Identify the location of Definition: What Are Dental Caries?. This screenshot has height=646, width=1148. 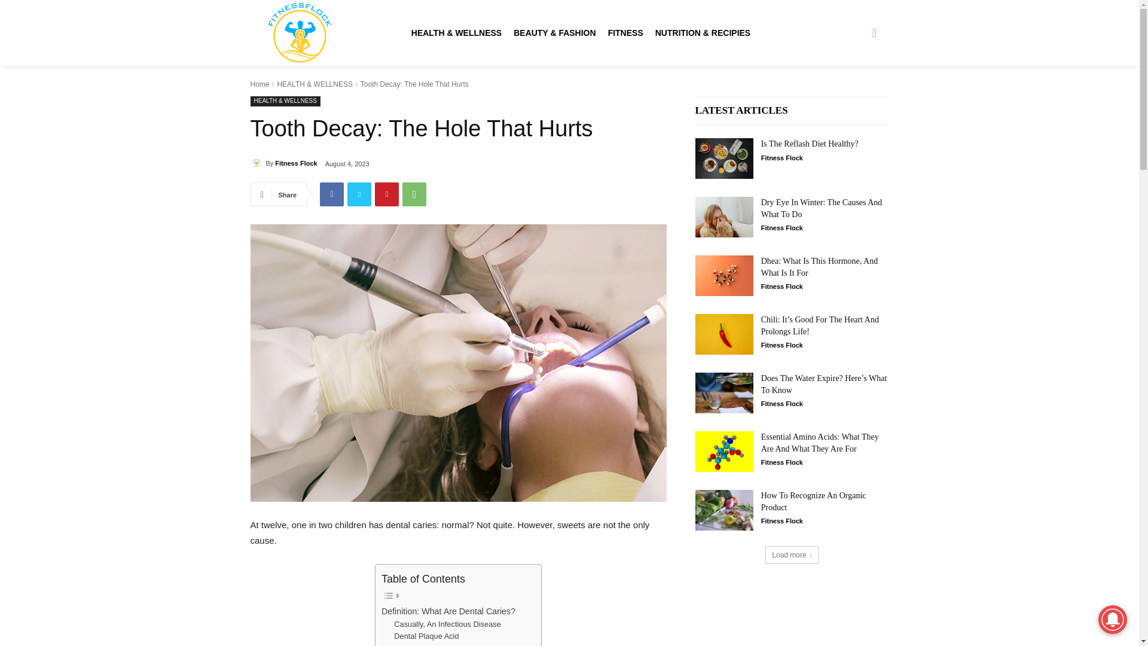
(448, 611).